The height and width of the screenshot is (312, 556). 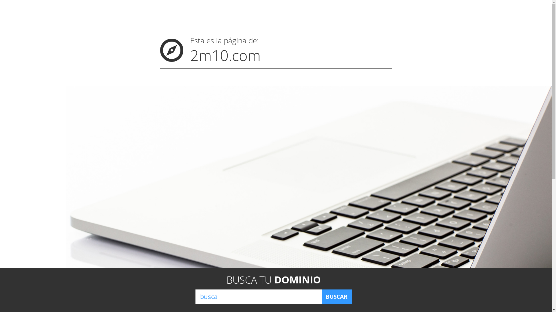 What do you see at coordinates (336, 297) in the screenshot?
I see `BUSCAR` at bounding box center [336, 297].